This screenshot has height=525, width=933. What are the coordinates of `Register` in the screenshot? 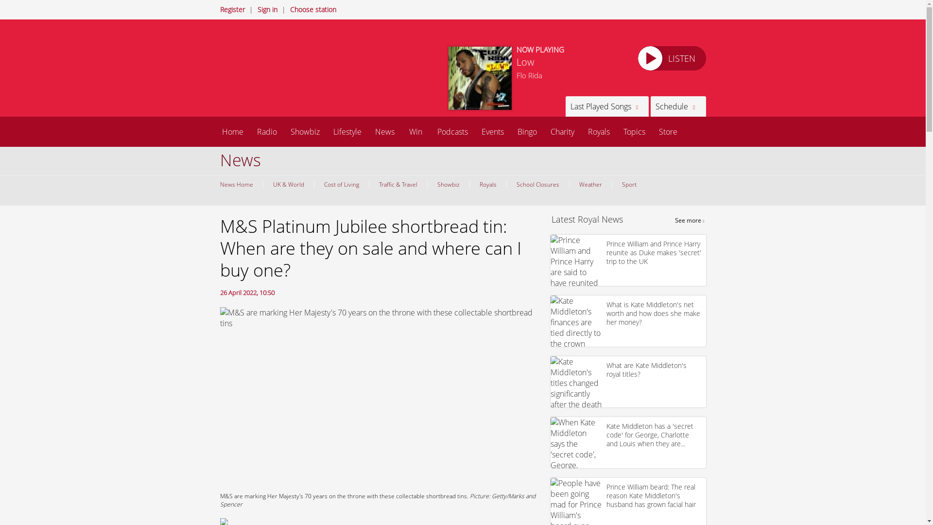 It's located at (232, 9).